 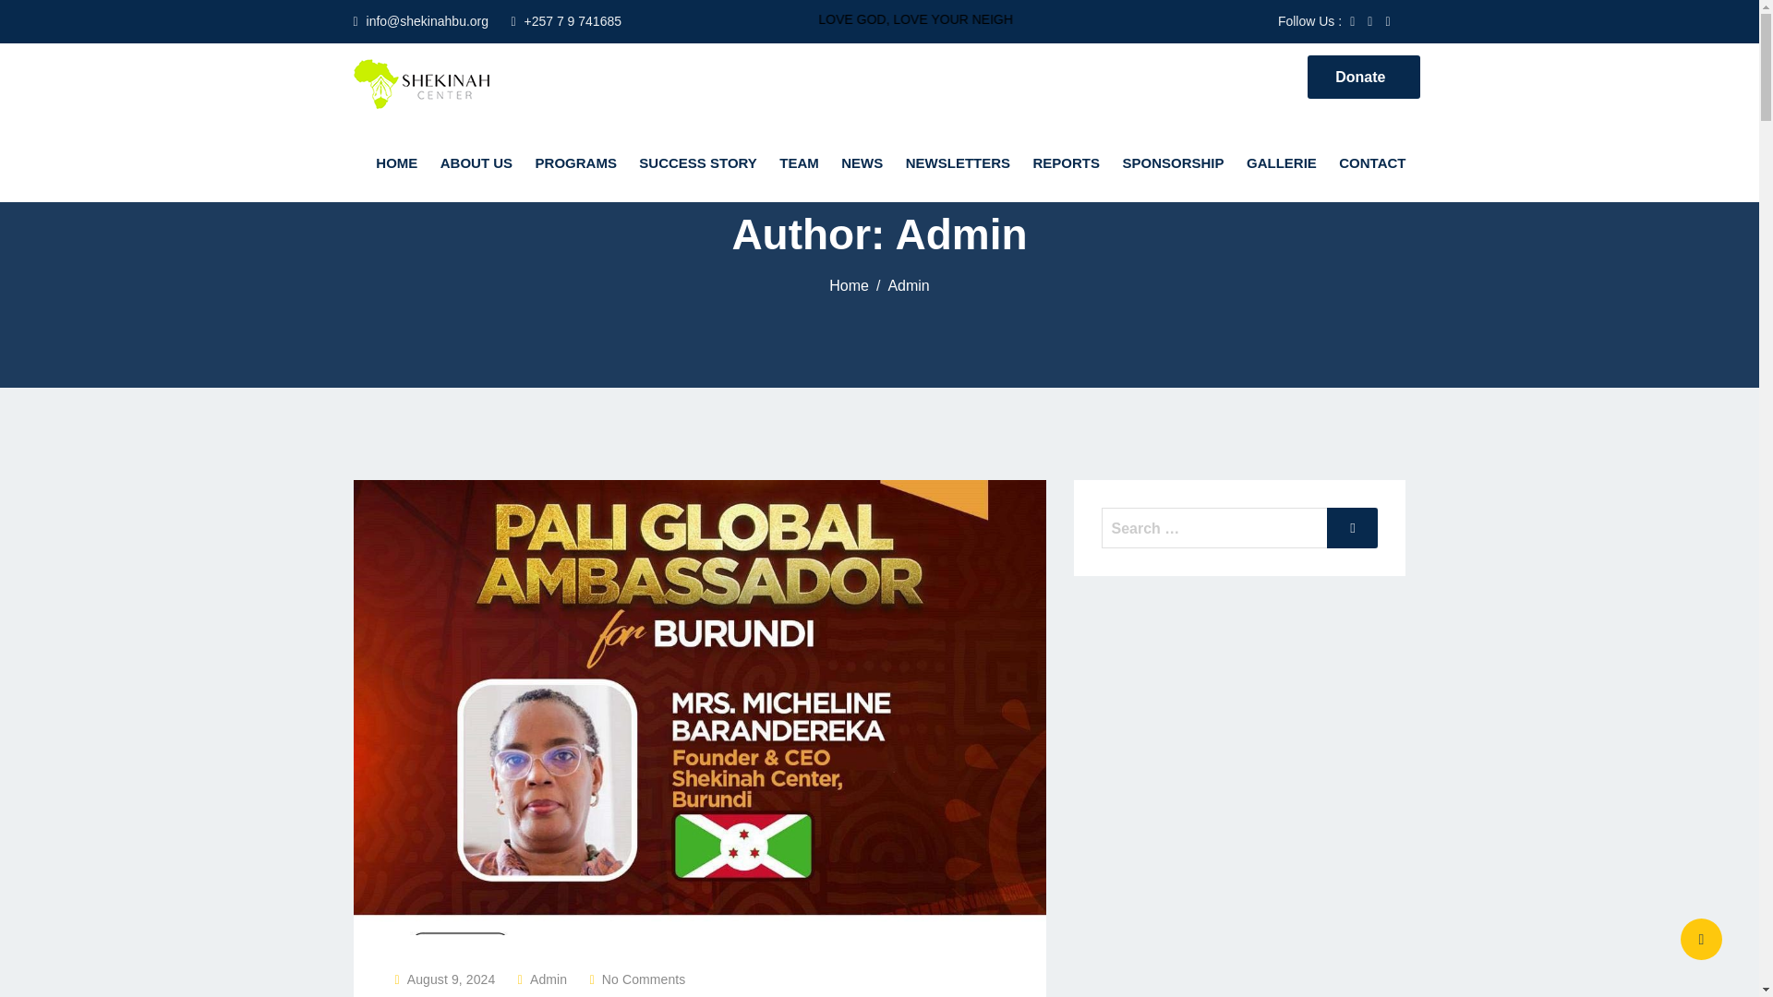 What do you see at coordinates (549, 979) in the screenshot?
I see `Admin` at bounding box center [549, 979].